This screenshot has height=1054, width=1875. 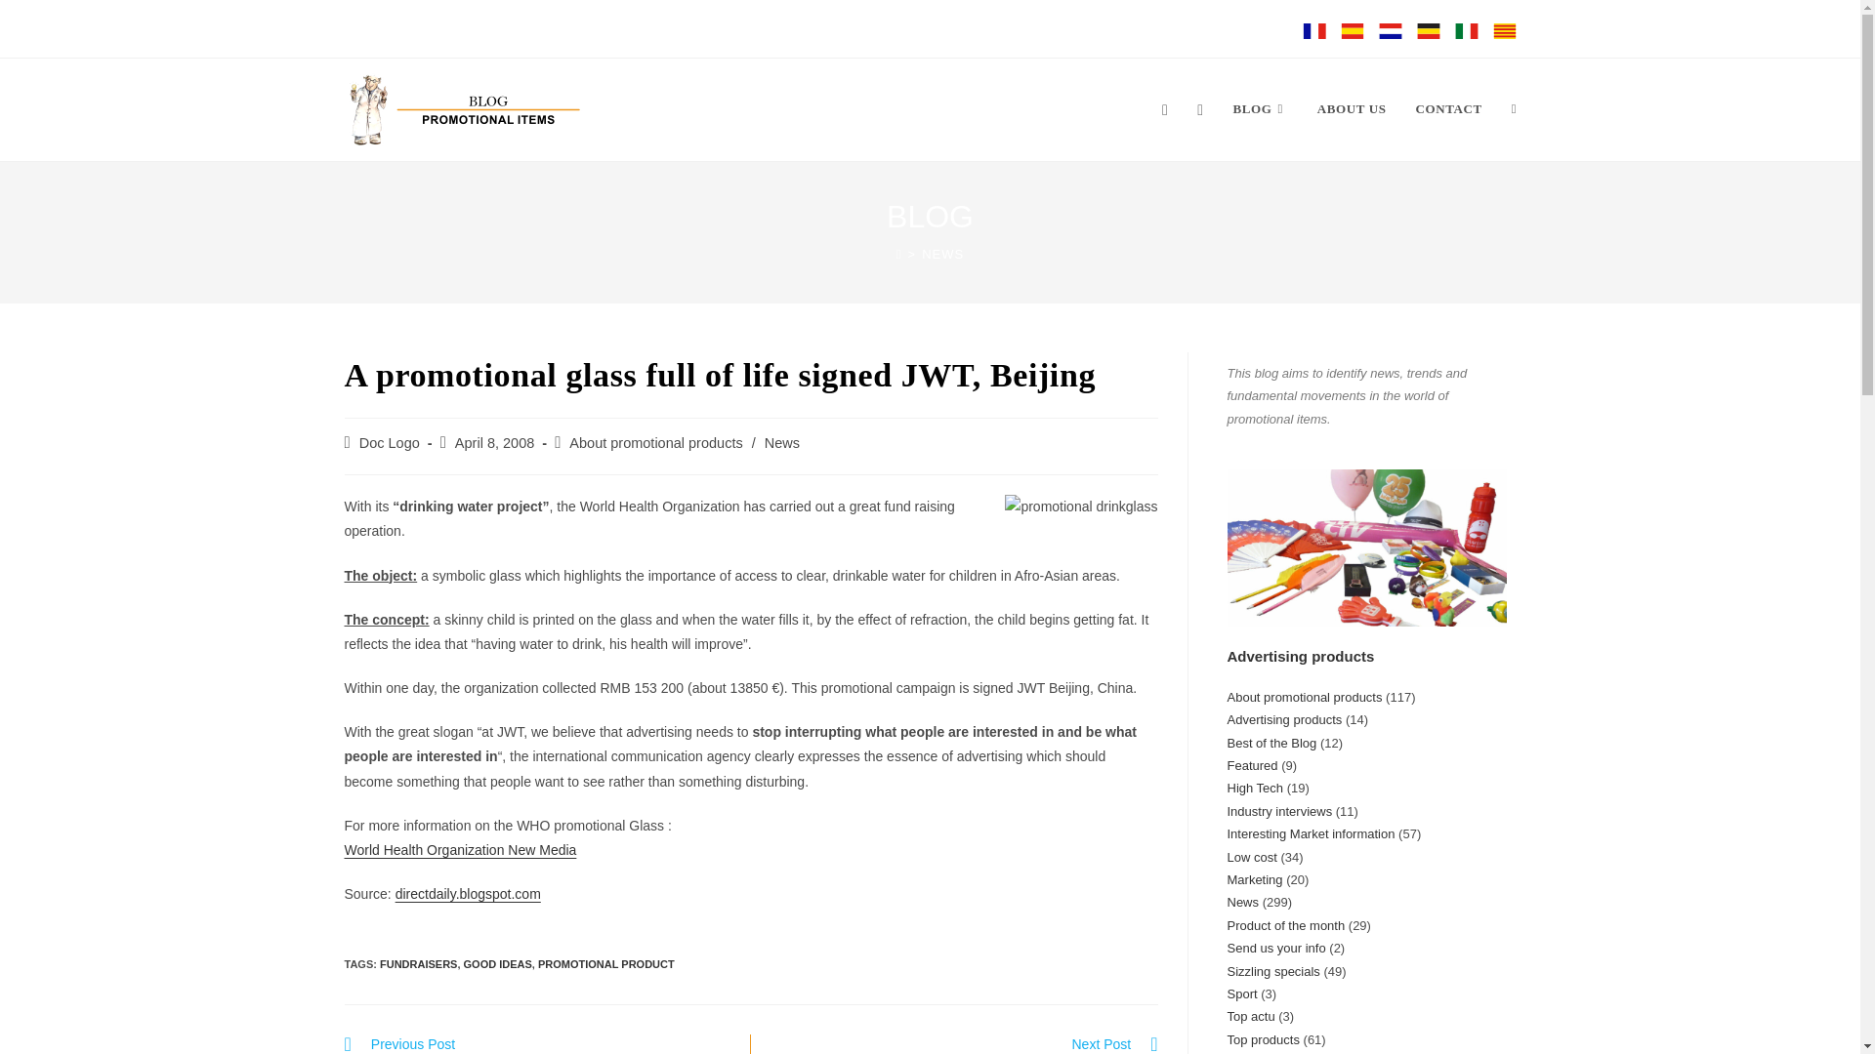 What do you see at coordinates (1251, 765) in the screenshot?
I see `Featured` at bounding box center [1251, 765].